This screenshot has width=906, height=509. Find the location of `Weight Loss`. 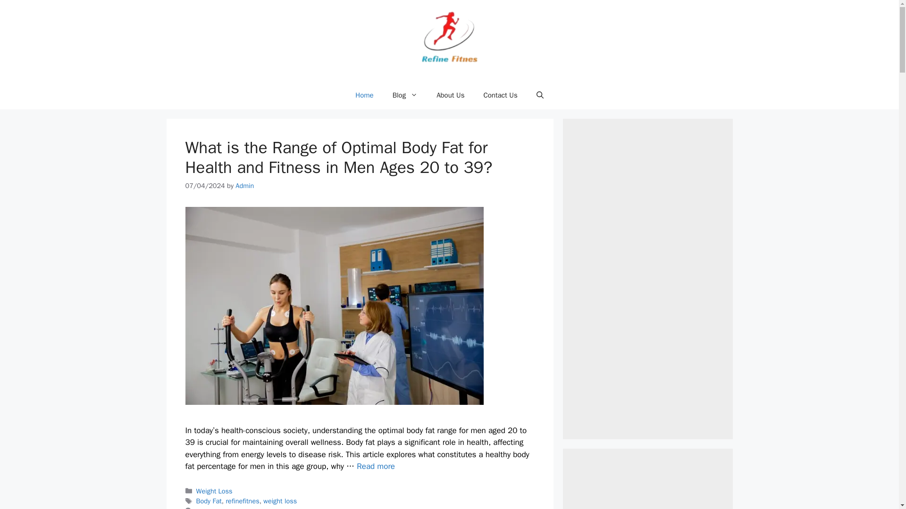

Weight Loss is located at coordinates (214, 491).